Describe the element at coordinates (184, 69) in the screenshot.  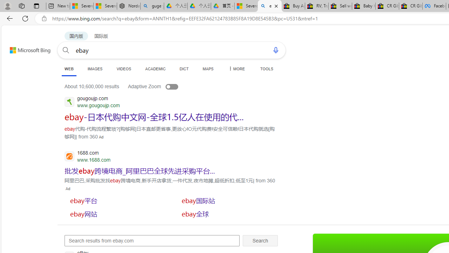
I see `DICT` at that location.